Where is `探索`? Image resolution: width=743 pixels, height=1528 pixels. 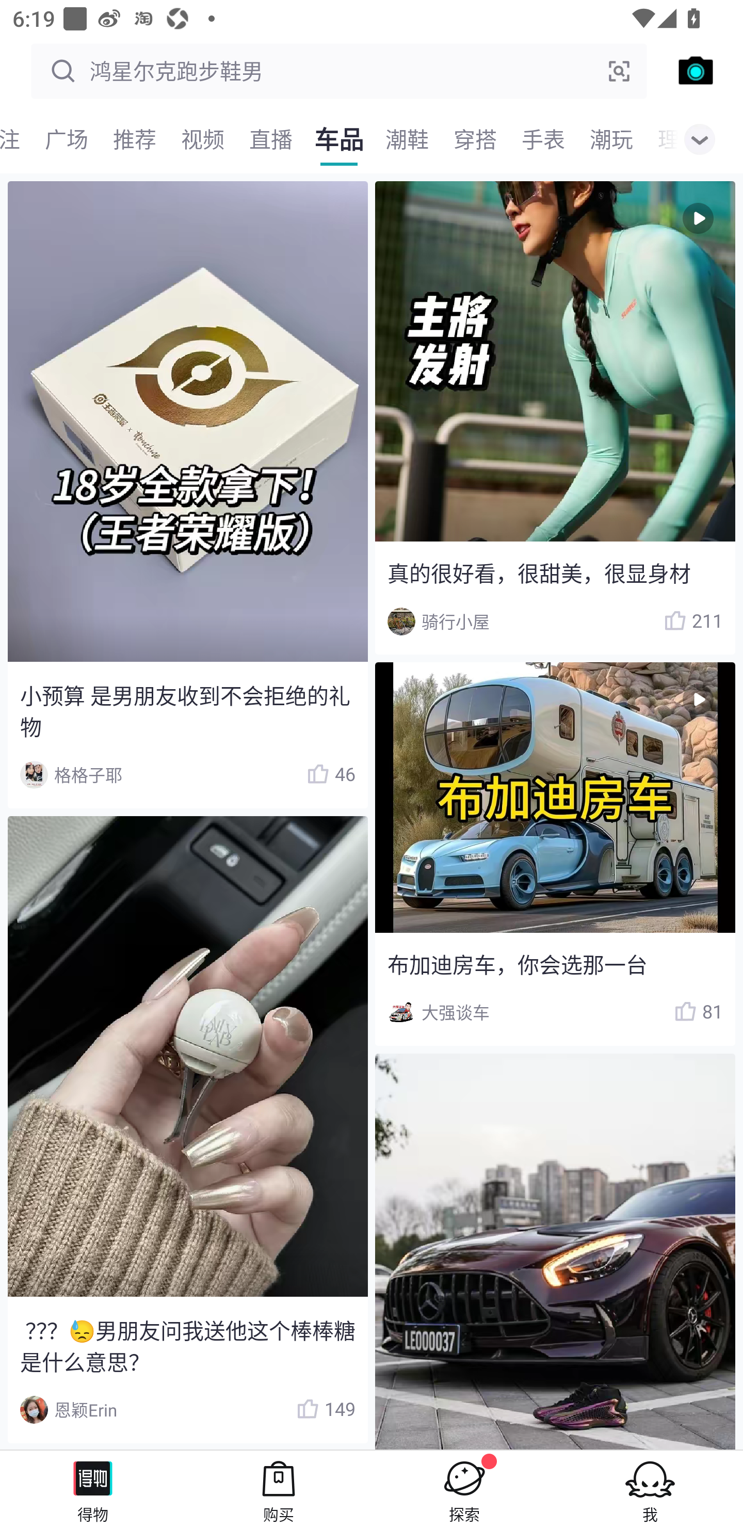 探索 is located at coordinates (464, 1489).